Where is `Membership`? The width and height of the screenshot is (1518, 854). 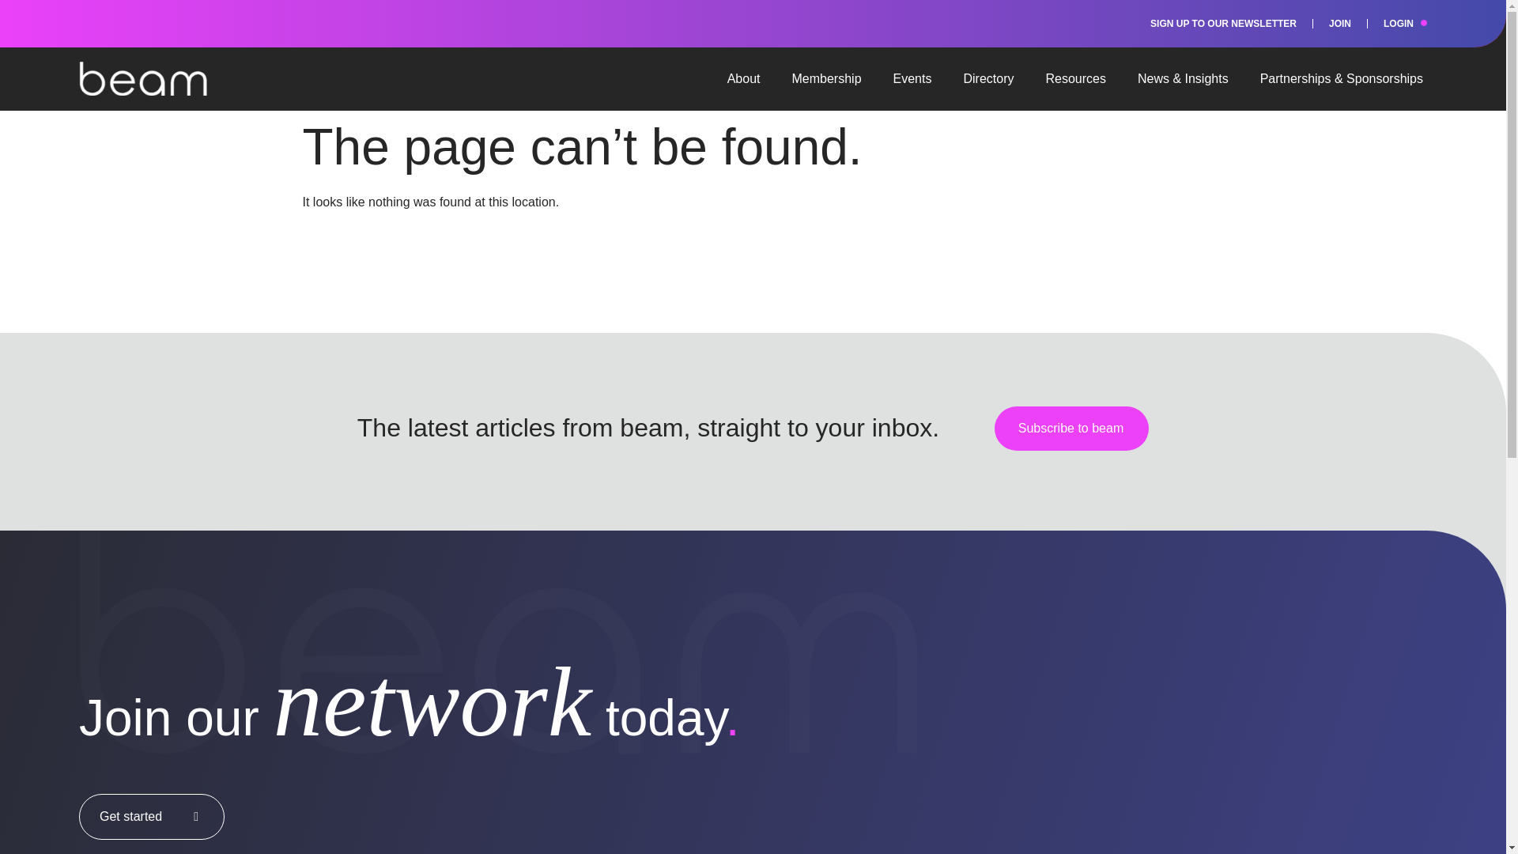 Membership is located at coordinates (826, 79).